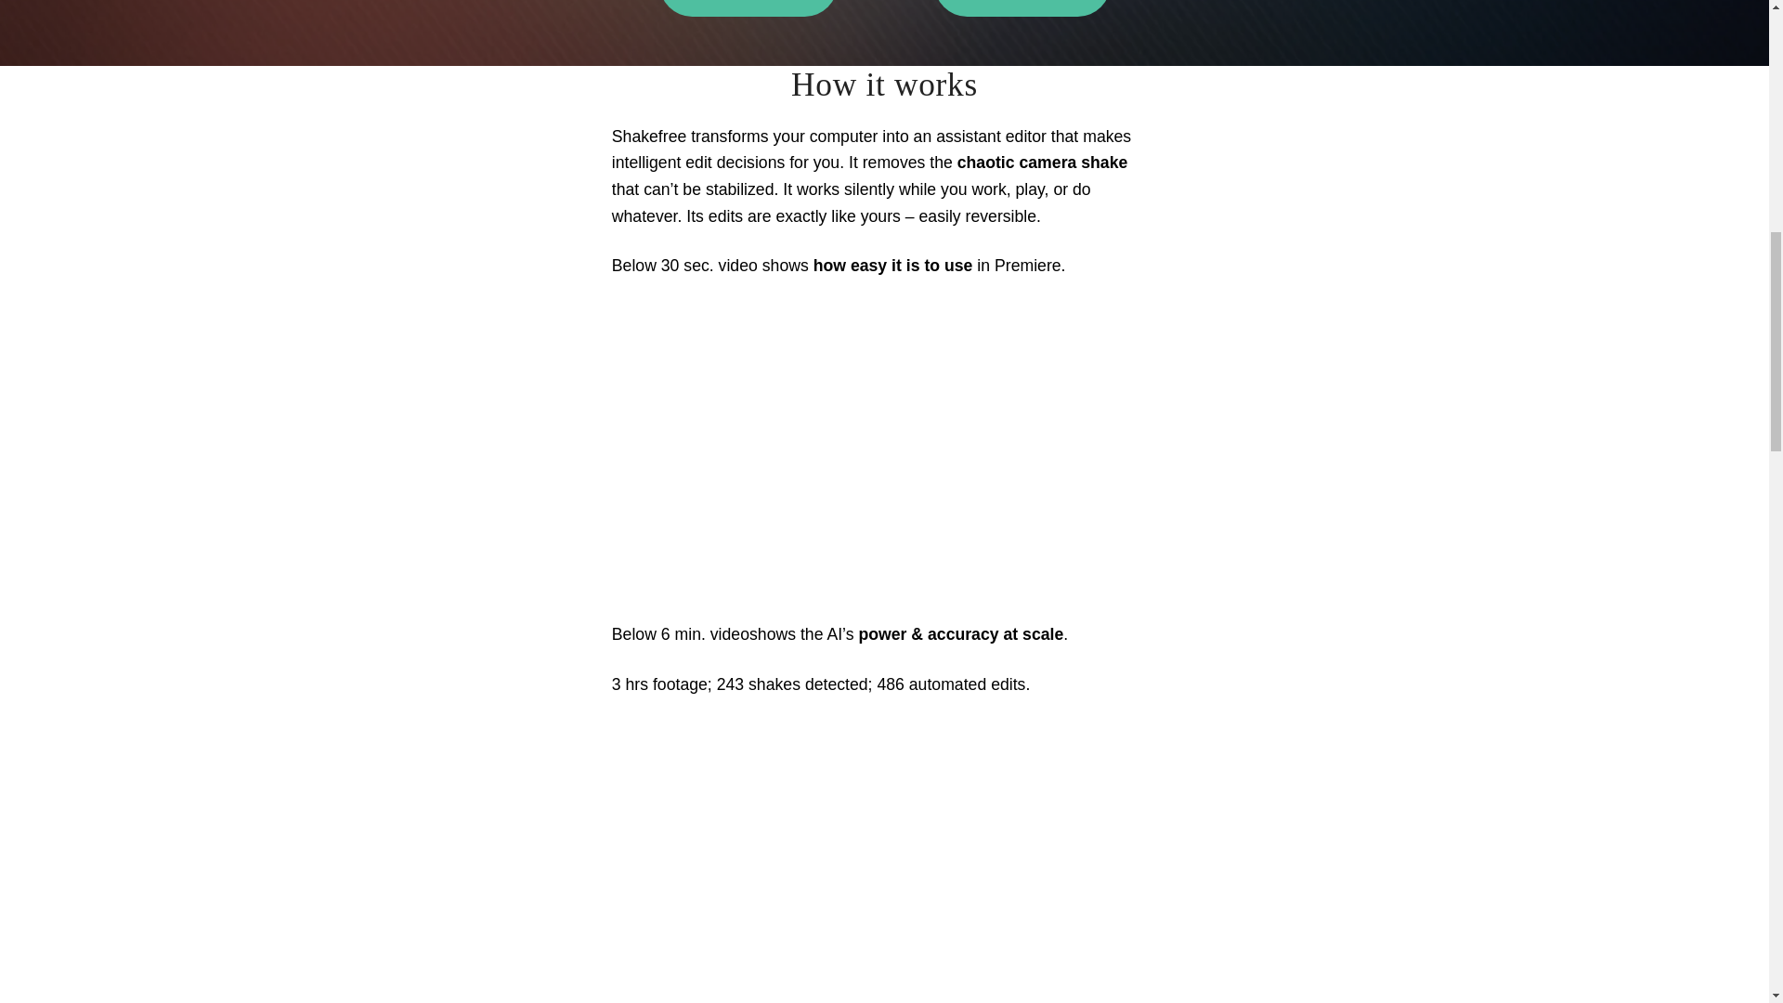 The width and height of the screenshot is (1783, 1003). What do you see at coordinates (1022, 8) in the screenshot?
I see `BUY NOW` at bounding box center [1022, 8].